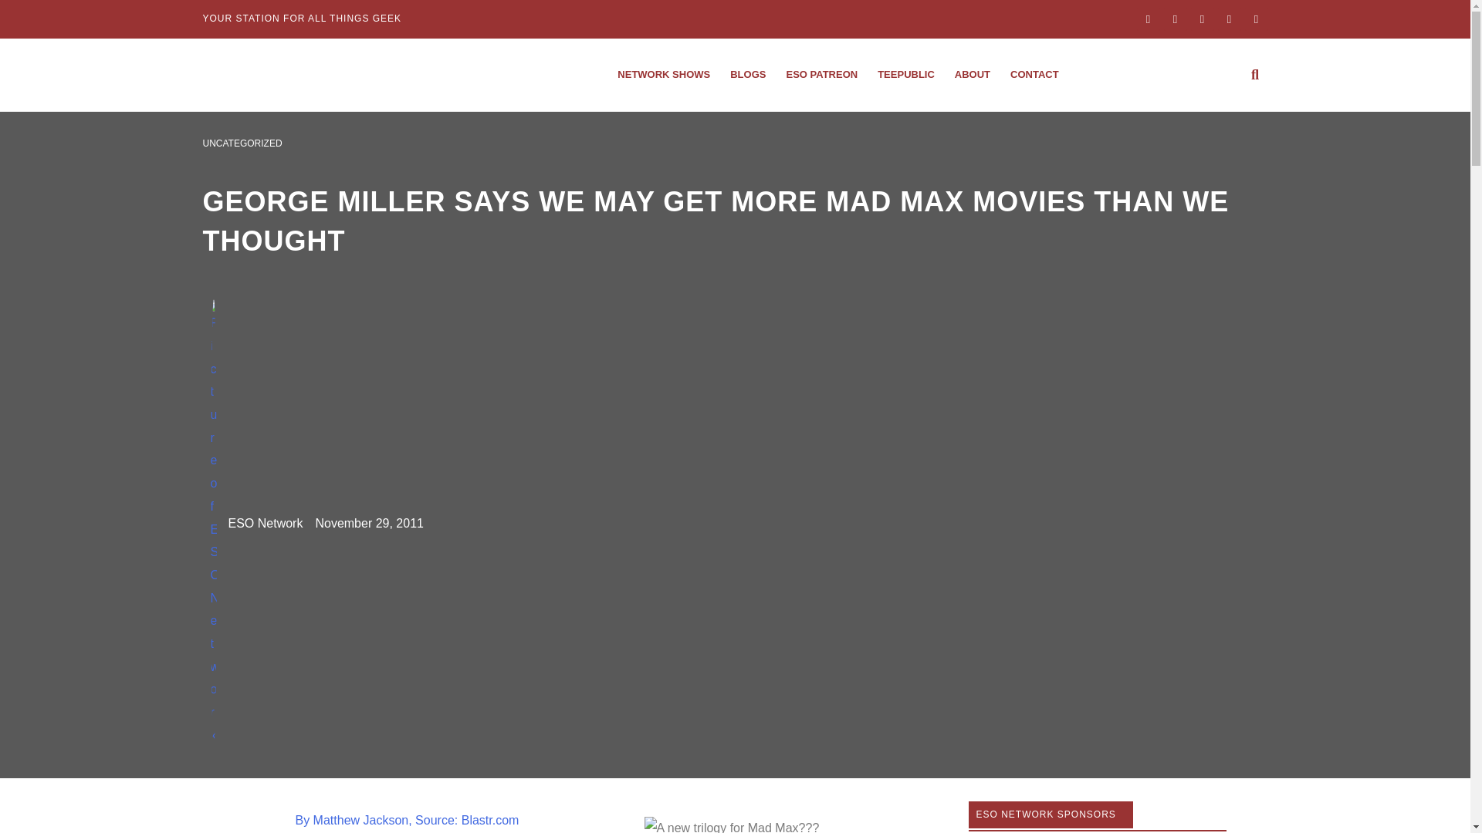 This screenshot has height=833, width=1482. What do you see at coordinates (1230, 19) in the screenshot?
I see `Youtube` at bounding box center [1230, 19].